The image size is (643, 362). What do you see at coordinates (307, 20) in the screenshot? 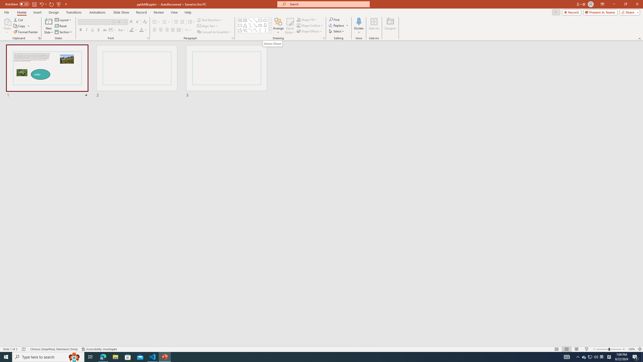
I see `Shape Fill` at bounding box center [307, 20].